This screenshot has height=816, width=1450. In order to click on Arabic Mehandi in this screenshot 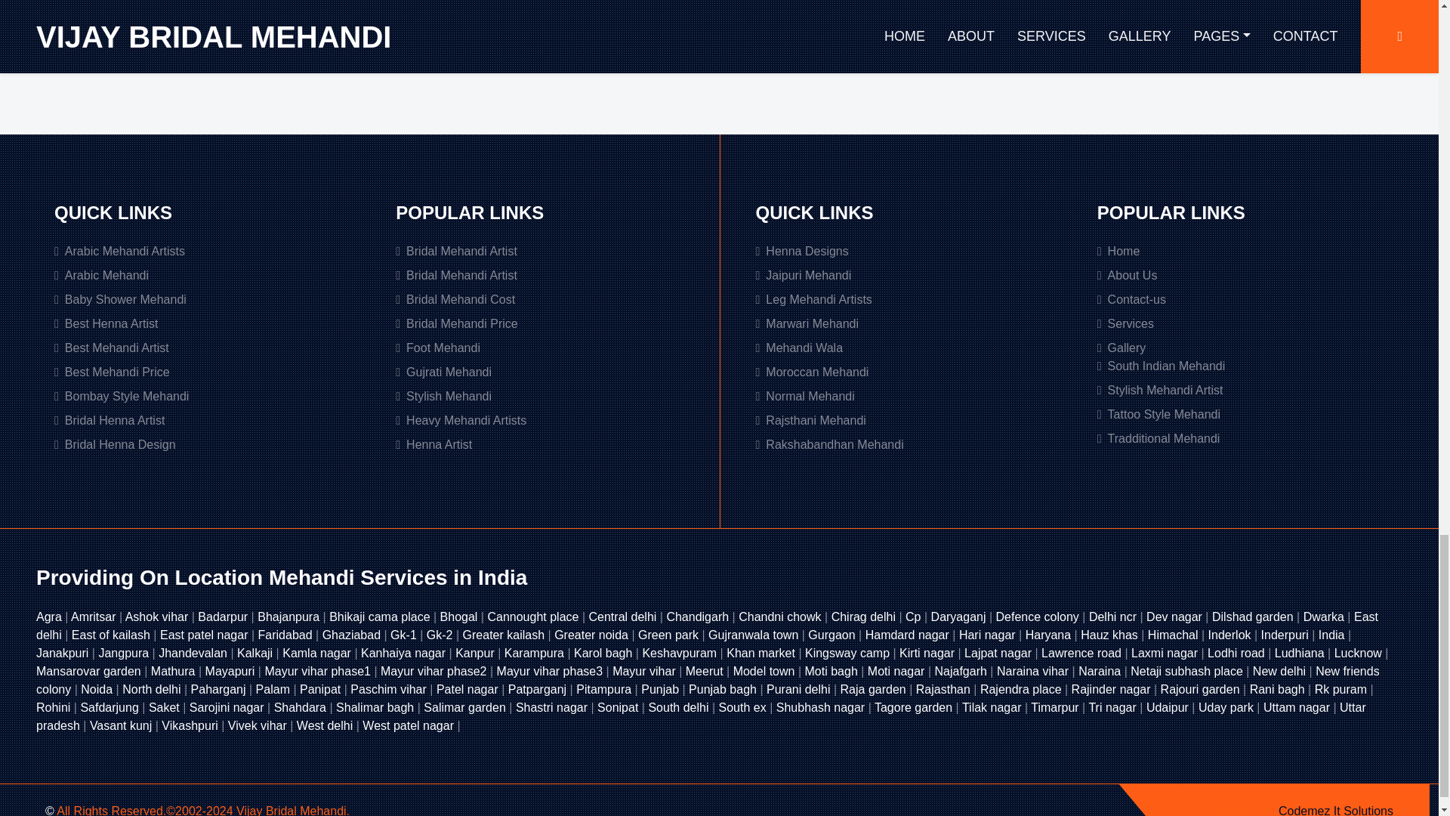, I will do `click(207, 275)`.